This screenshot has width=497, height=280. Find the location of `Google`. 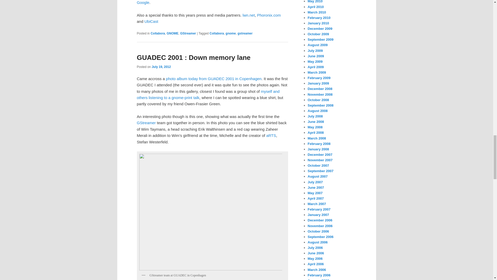

Google is located at coordinates (143, 3).